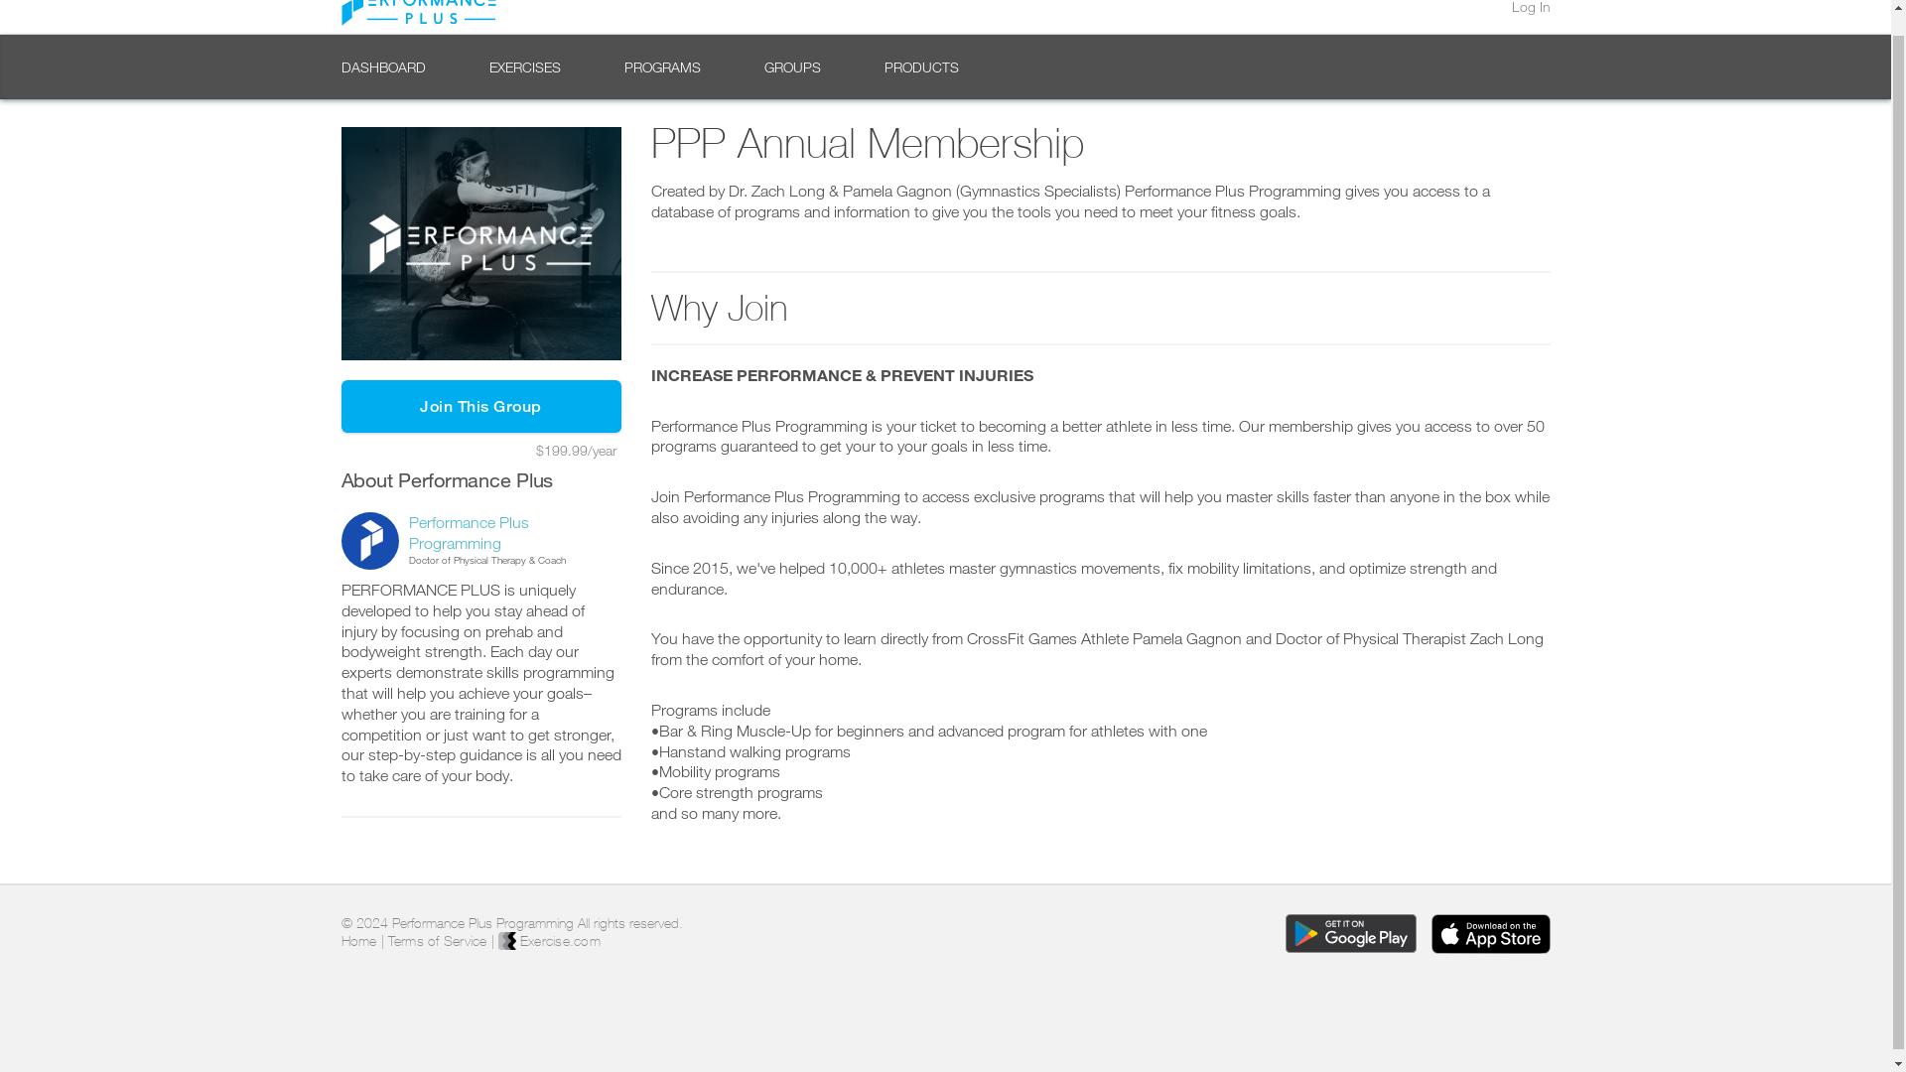 This screenshot has height=1072, width=1906. Describe the element at coordinates (524, 67) in the screenshot. I see `EXERCISES` at that location.